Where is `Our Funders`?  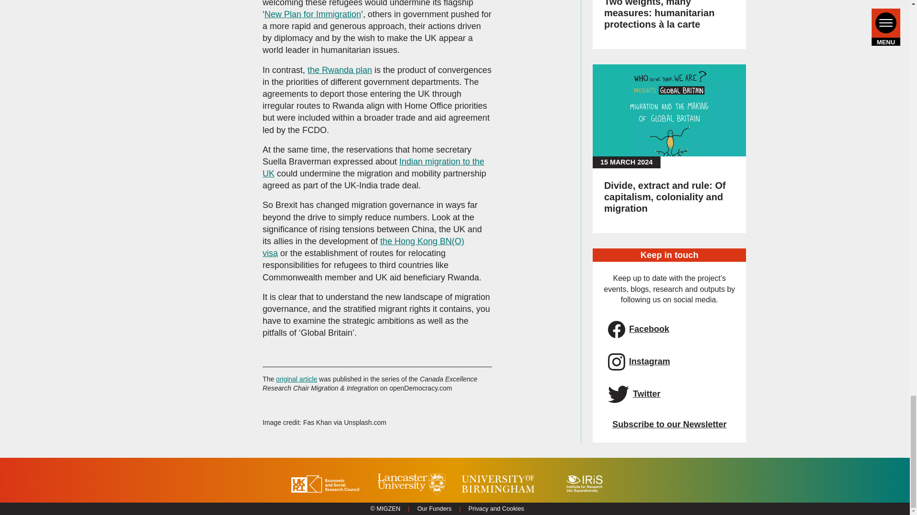
Our Funders is located at coordinates (435, 508).